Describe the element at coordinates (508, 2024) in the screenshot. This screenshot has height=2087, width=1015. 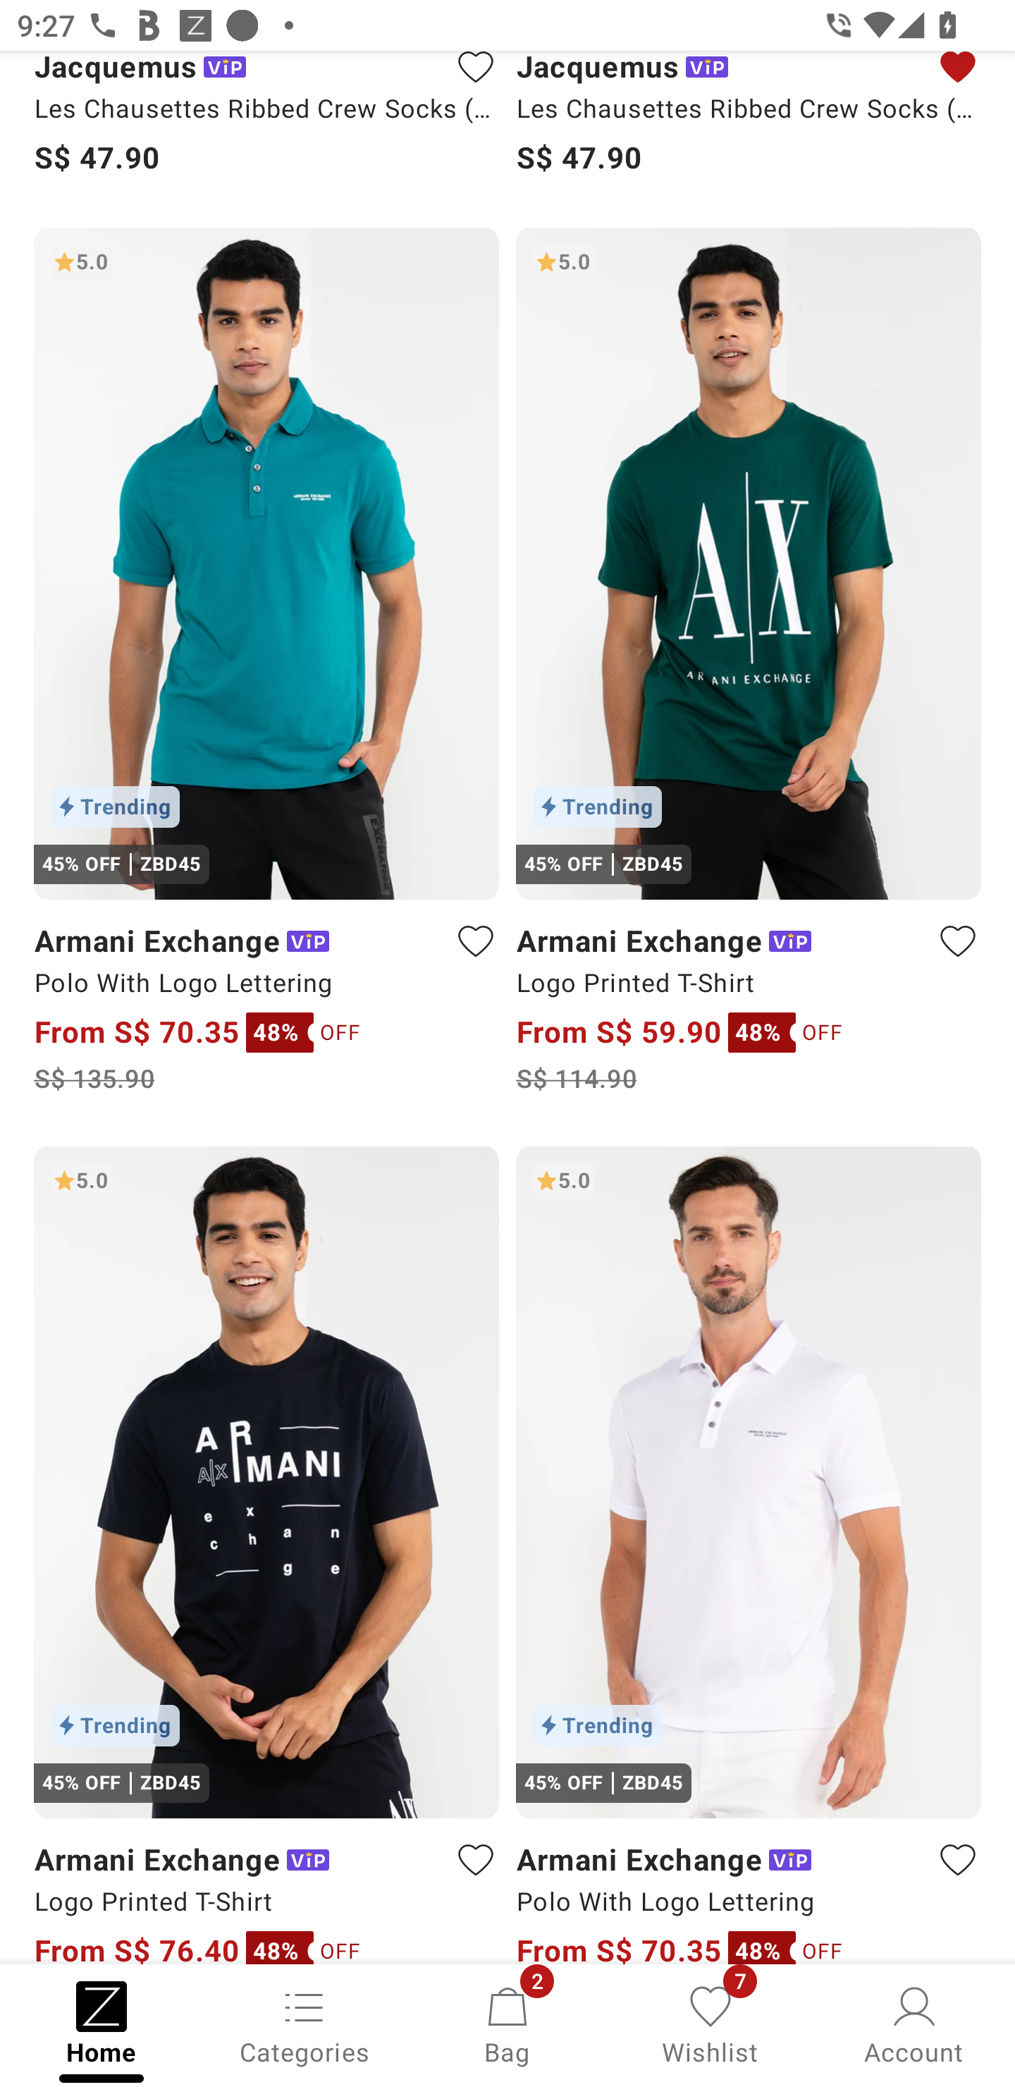
I see `Bag, 2 new notifications Bag` at that location.